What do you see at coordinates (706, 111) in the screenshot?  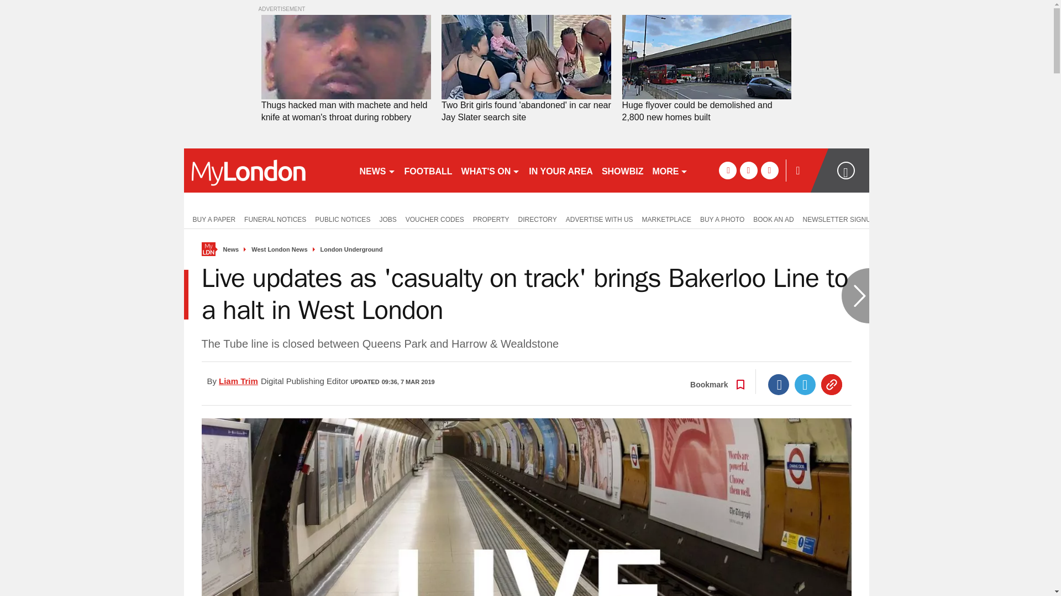 I see `Huge flyover could be demolished and 2,800 new homes built` at bounding box center [706, 111].